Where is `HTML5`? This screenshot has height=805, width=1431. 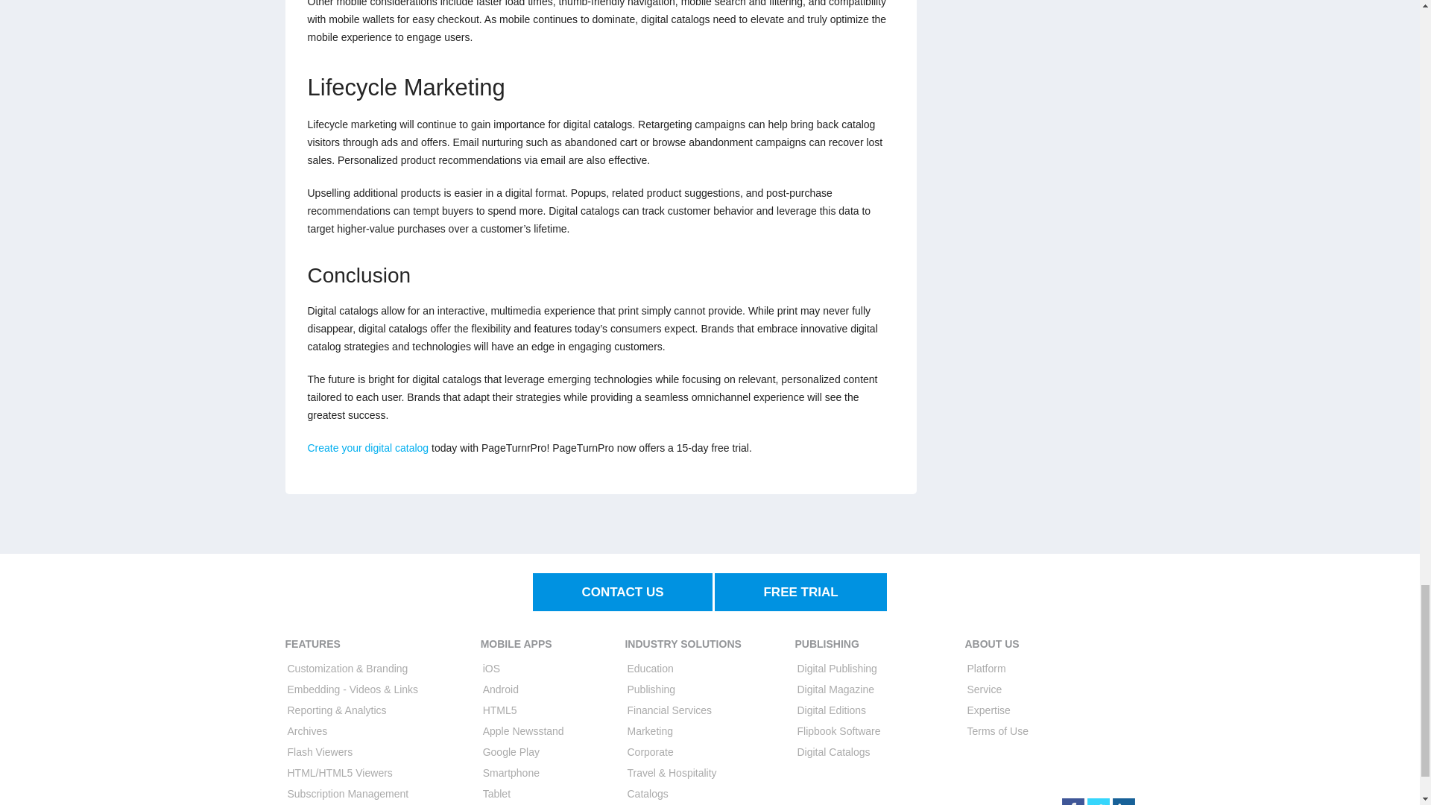
HTML5 is located at coordinates (499, 710).